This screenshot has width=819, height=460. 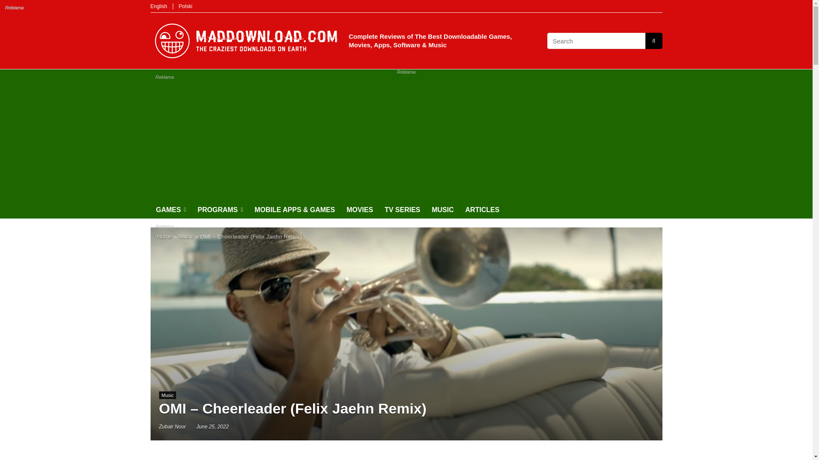 I want to click on View all posts in Music, so click(x=167, y=395).